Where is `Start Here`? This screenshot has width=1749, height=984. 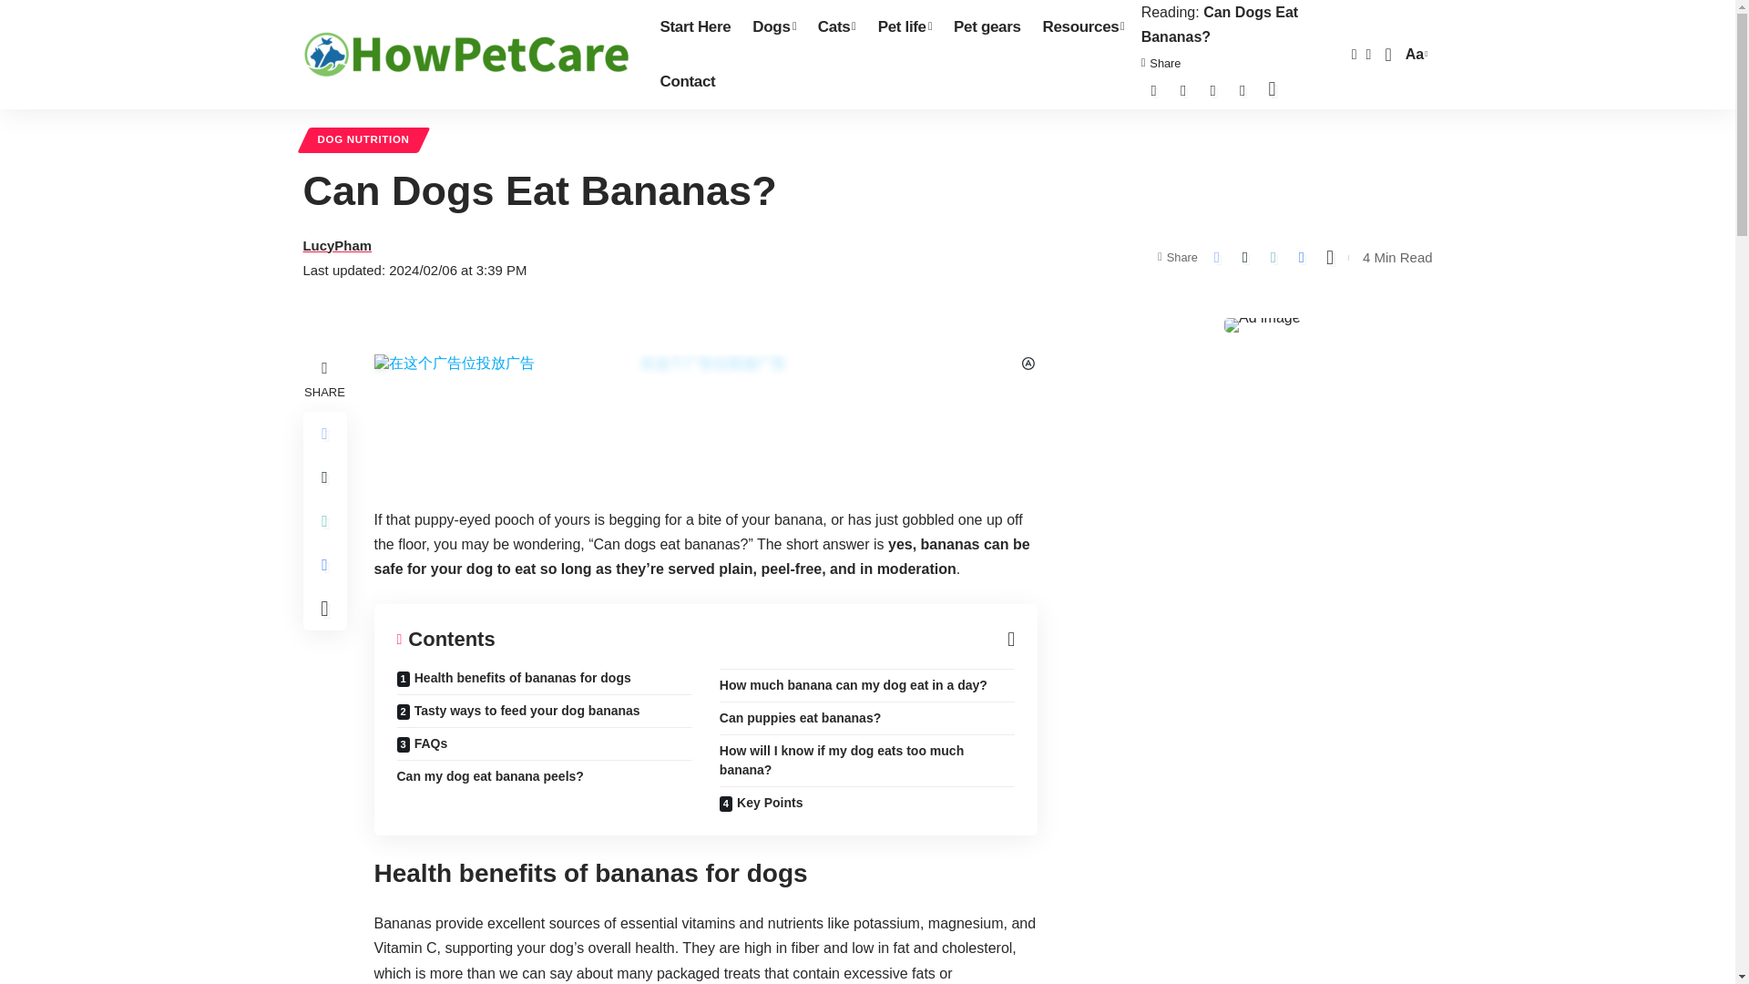
Start Here is located at coordinates (695, 27).